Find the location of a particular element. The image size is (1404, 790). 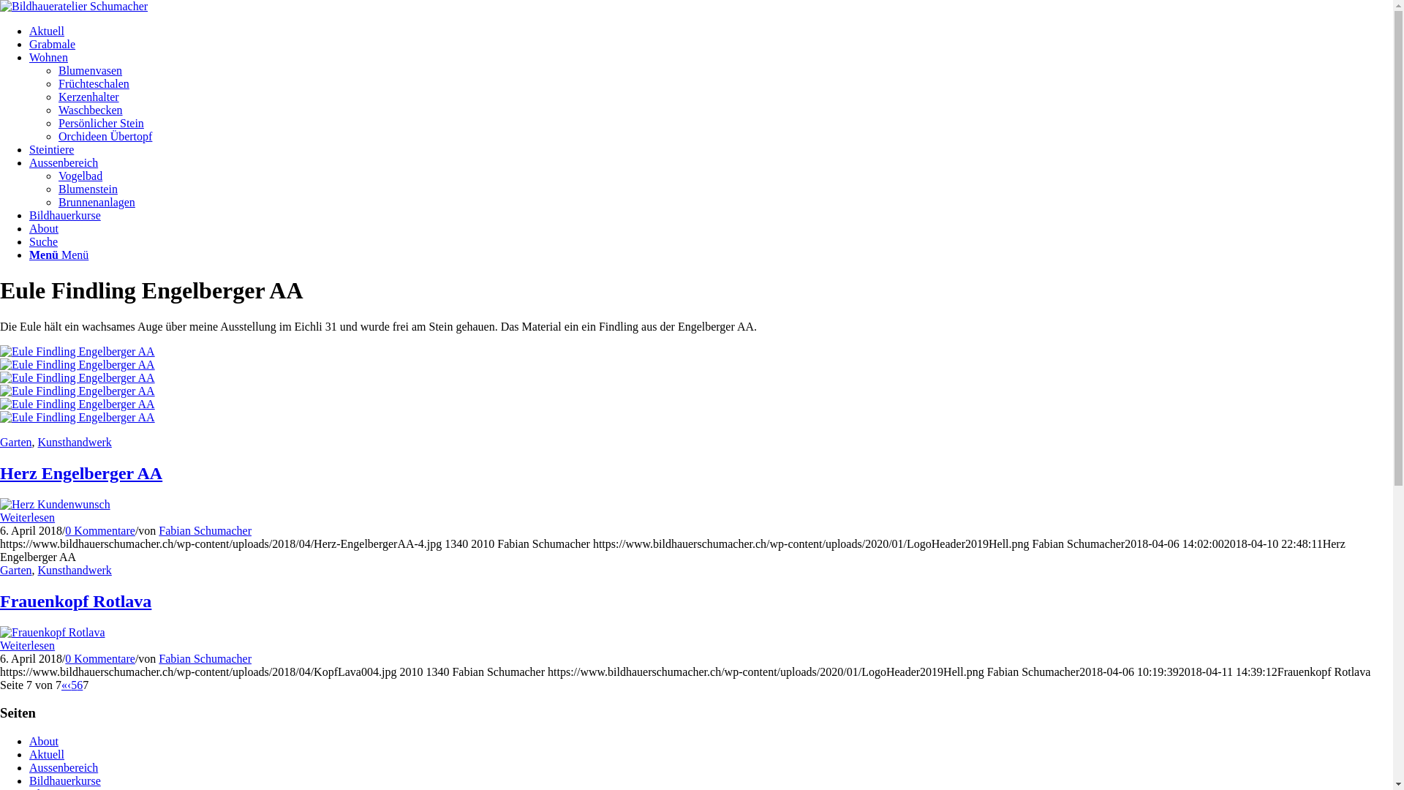

Garten is located at coordinates (16, 571).